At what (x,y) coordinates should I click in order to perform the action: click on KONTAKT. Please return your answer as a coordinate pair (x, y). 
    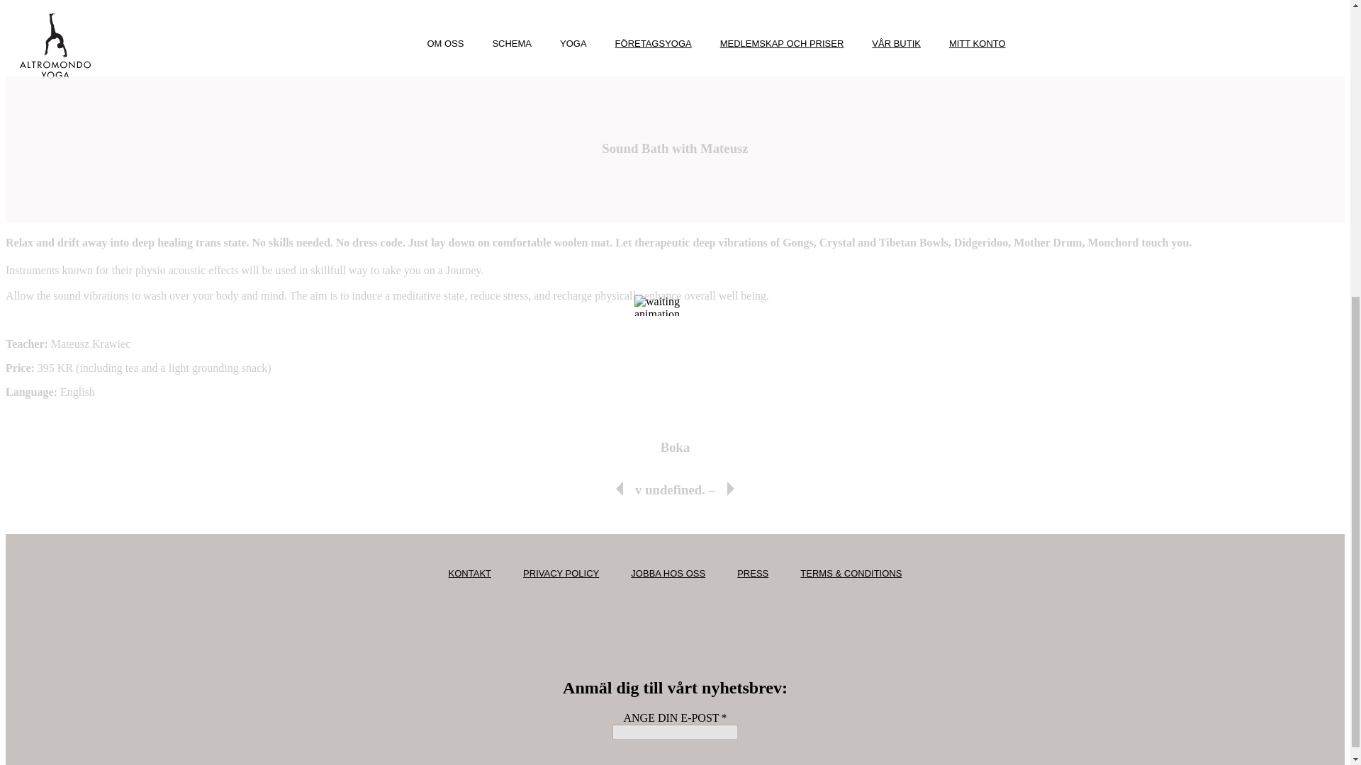
    Looking at the image, I should click on (470, 572).